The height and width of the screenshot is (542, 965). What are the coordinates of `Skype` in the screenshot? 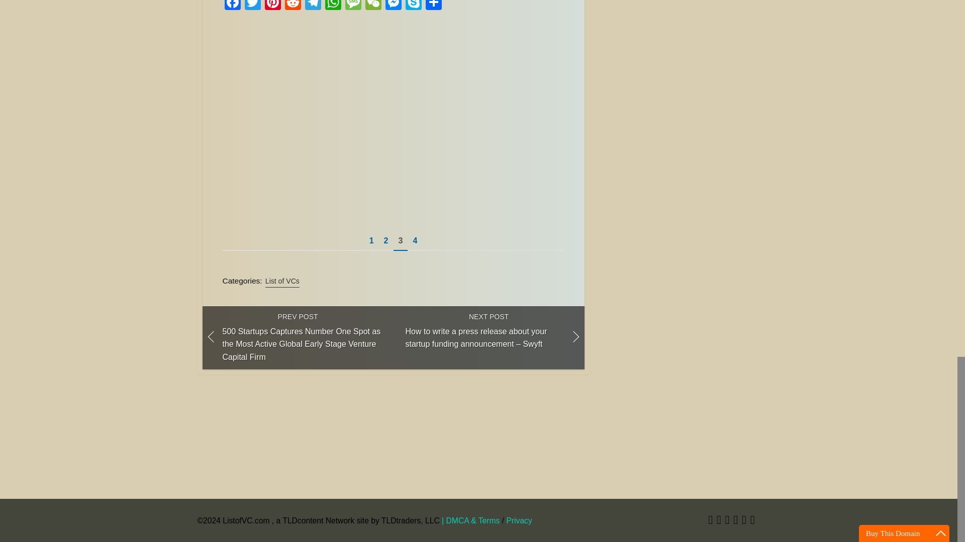 It's located at (413, 6).